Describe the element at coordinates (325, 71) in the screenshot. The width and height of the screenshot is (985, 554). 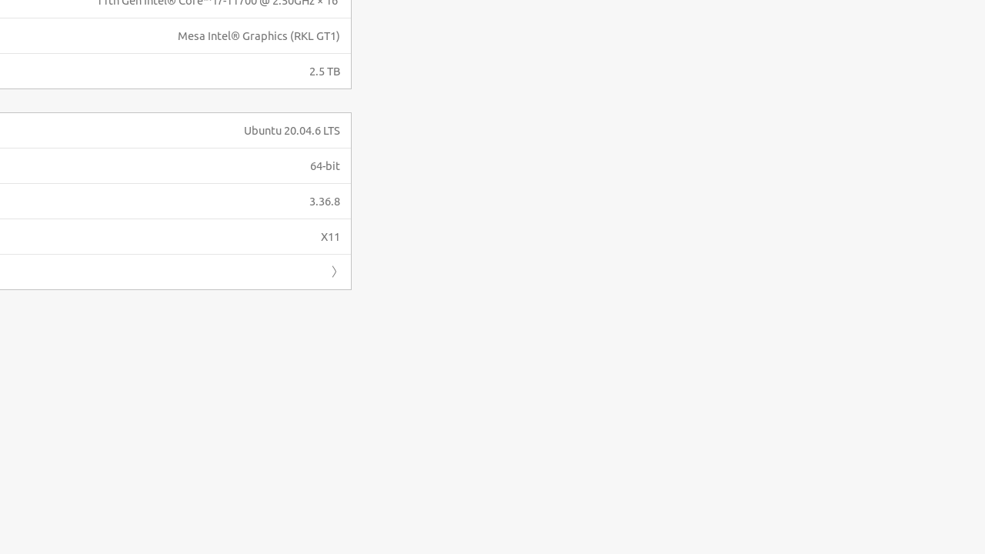
I see `2.5 TB` at that location.